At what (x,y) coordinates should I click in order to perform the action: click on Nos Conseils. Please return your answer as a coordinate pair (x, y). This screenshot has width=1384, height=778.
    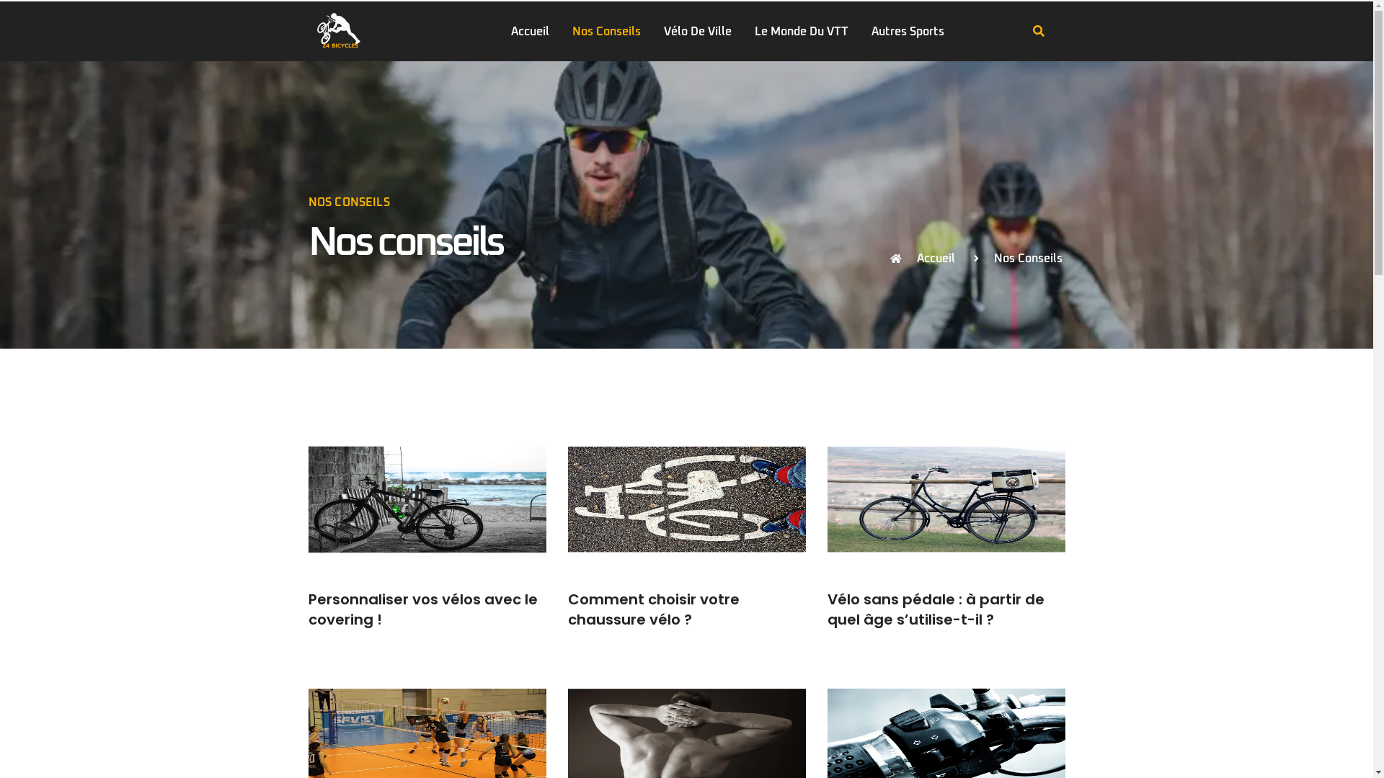
    Looking at the image, I should click on (607, 32).